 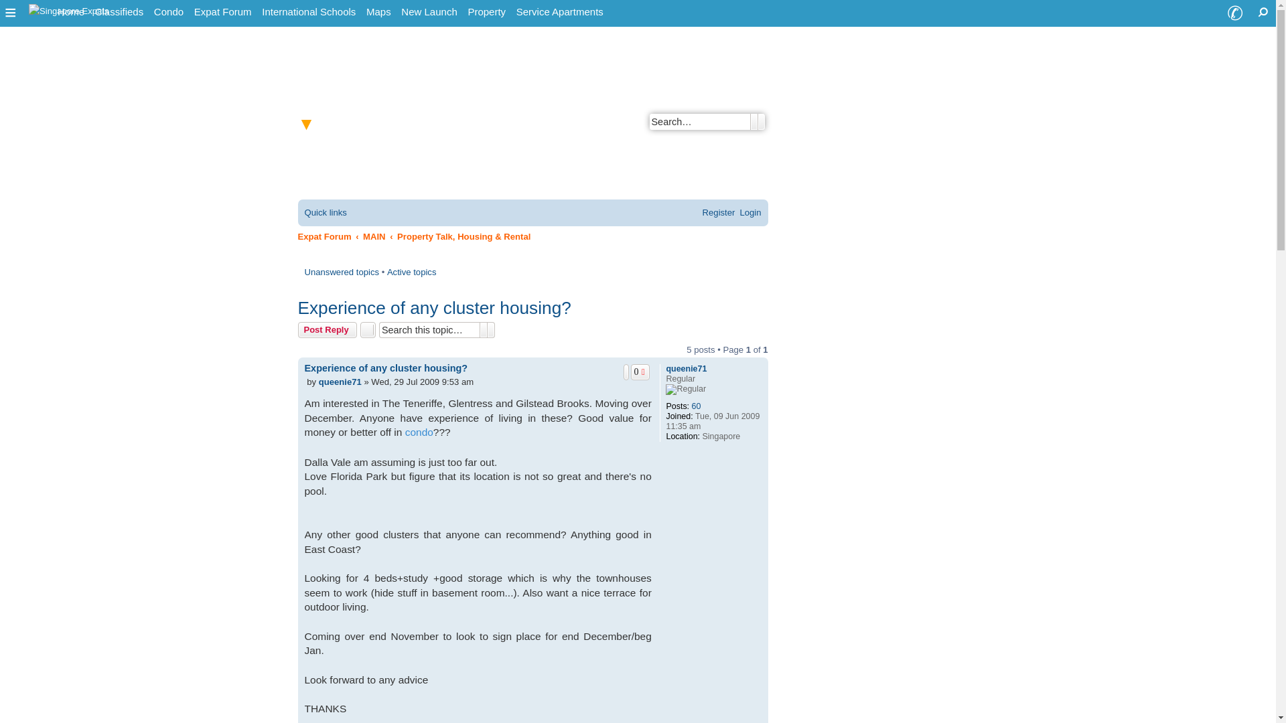 I want to click on Classifieds, so click(x=119, y=12).